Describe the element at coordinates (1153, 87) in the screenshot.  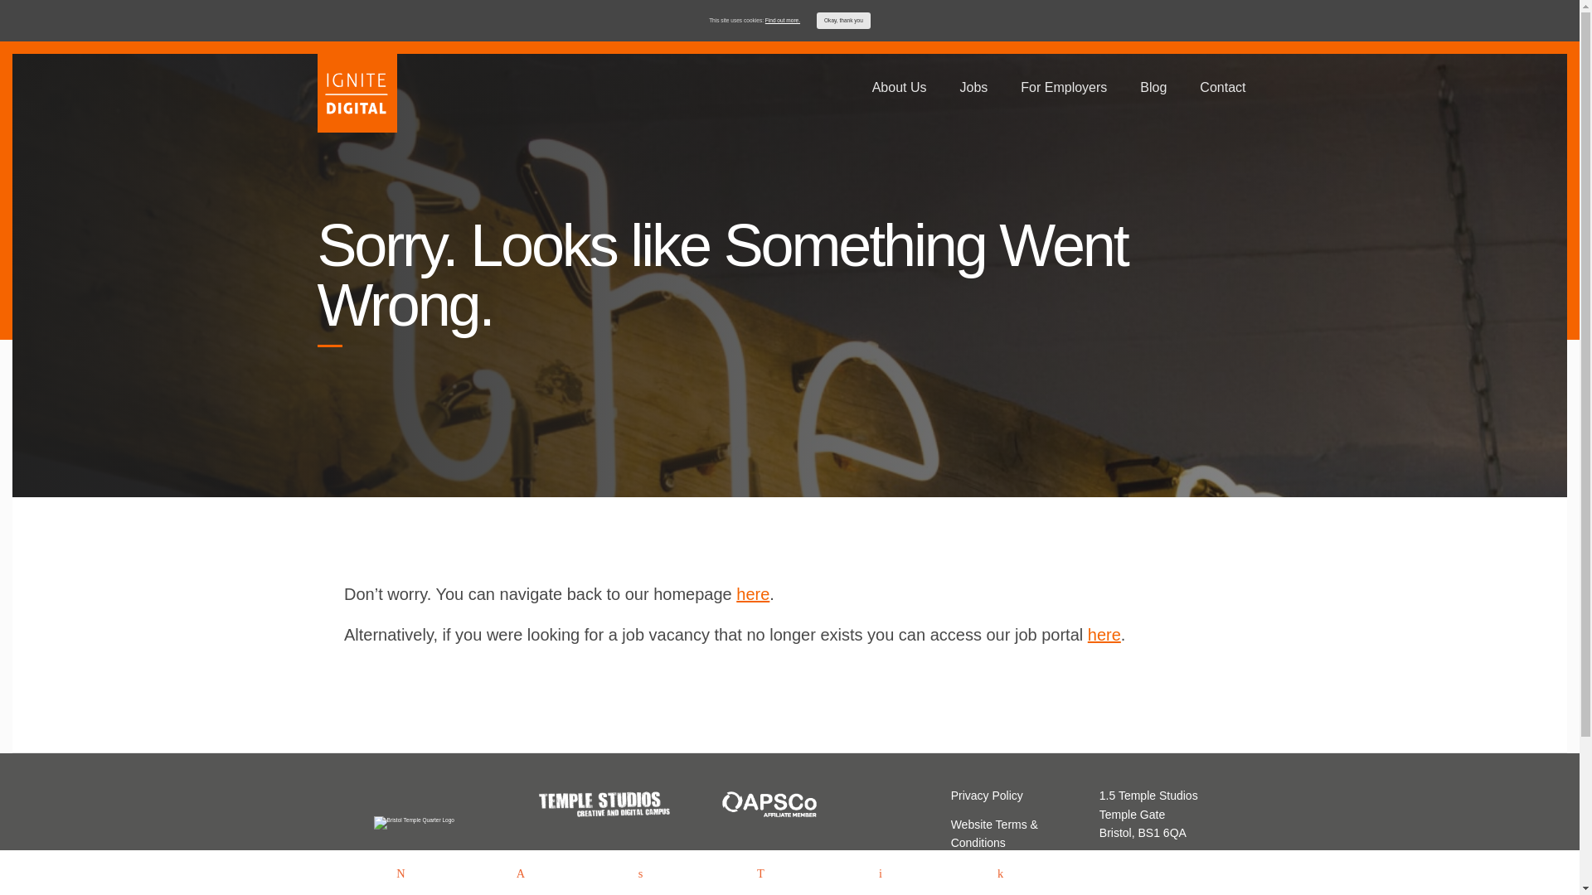
I see `Blog` at that location.